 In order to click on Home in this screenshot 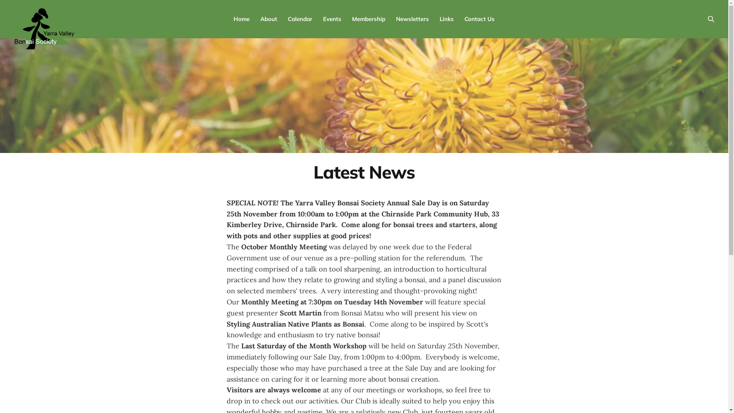, I will do `click(242, 19)`.